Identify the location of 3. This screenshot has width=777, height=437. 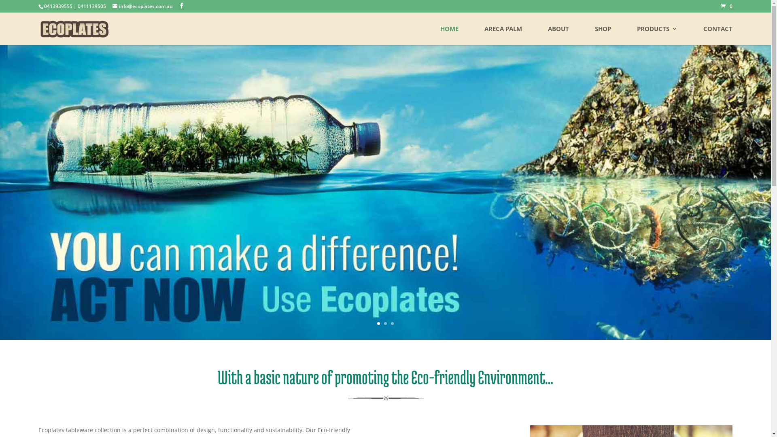
(392, 324).